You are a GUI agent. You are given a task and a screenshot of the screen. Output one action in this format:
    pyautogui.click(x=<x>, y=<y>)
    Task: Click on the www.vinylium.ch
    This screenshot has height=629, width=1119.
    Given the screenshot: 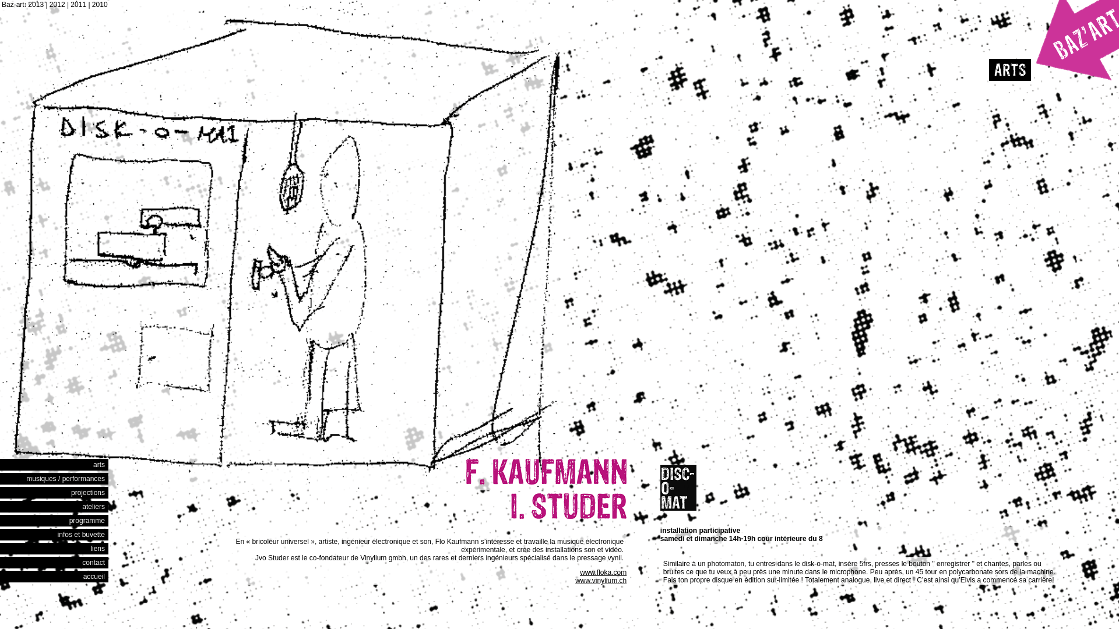 What is the action you would take?
    pyautogui.click(x=601, y=581)
    